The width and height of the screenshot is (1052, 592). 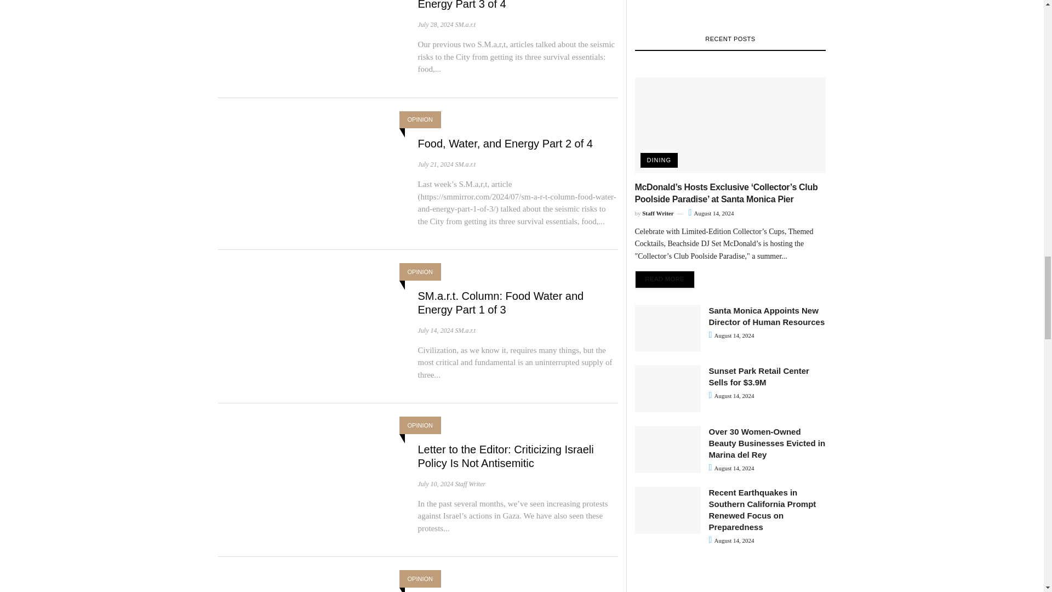 I want to click on Food, Water, and Energy Part 2 of 4, so click(x=505, y=144).